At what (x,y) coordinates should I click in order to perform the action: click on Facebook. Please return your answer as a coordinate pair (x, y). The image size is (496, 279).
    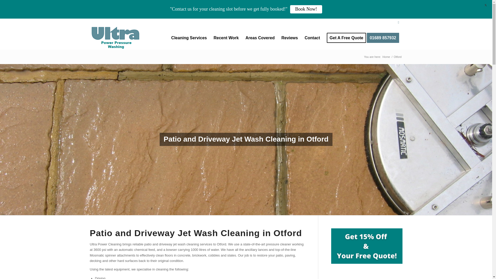
    Looking at the image, I should click on (398, 22).